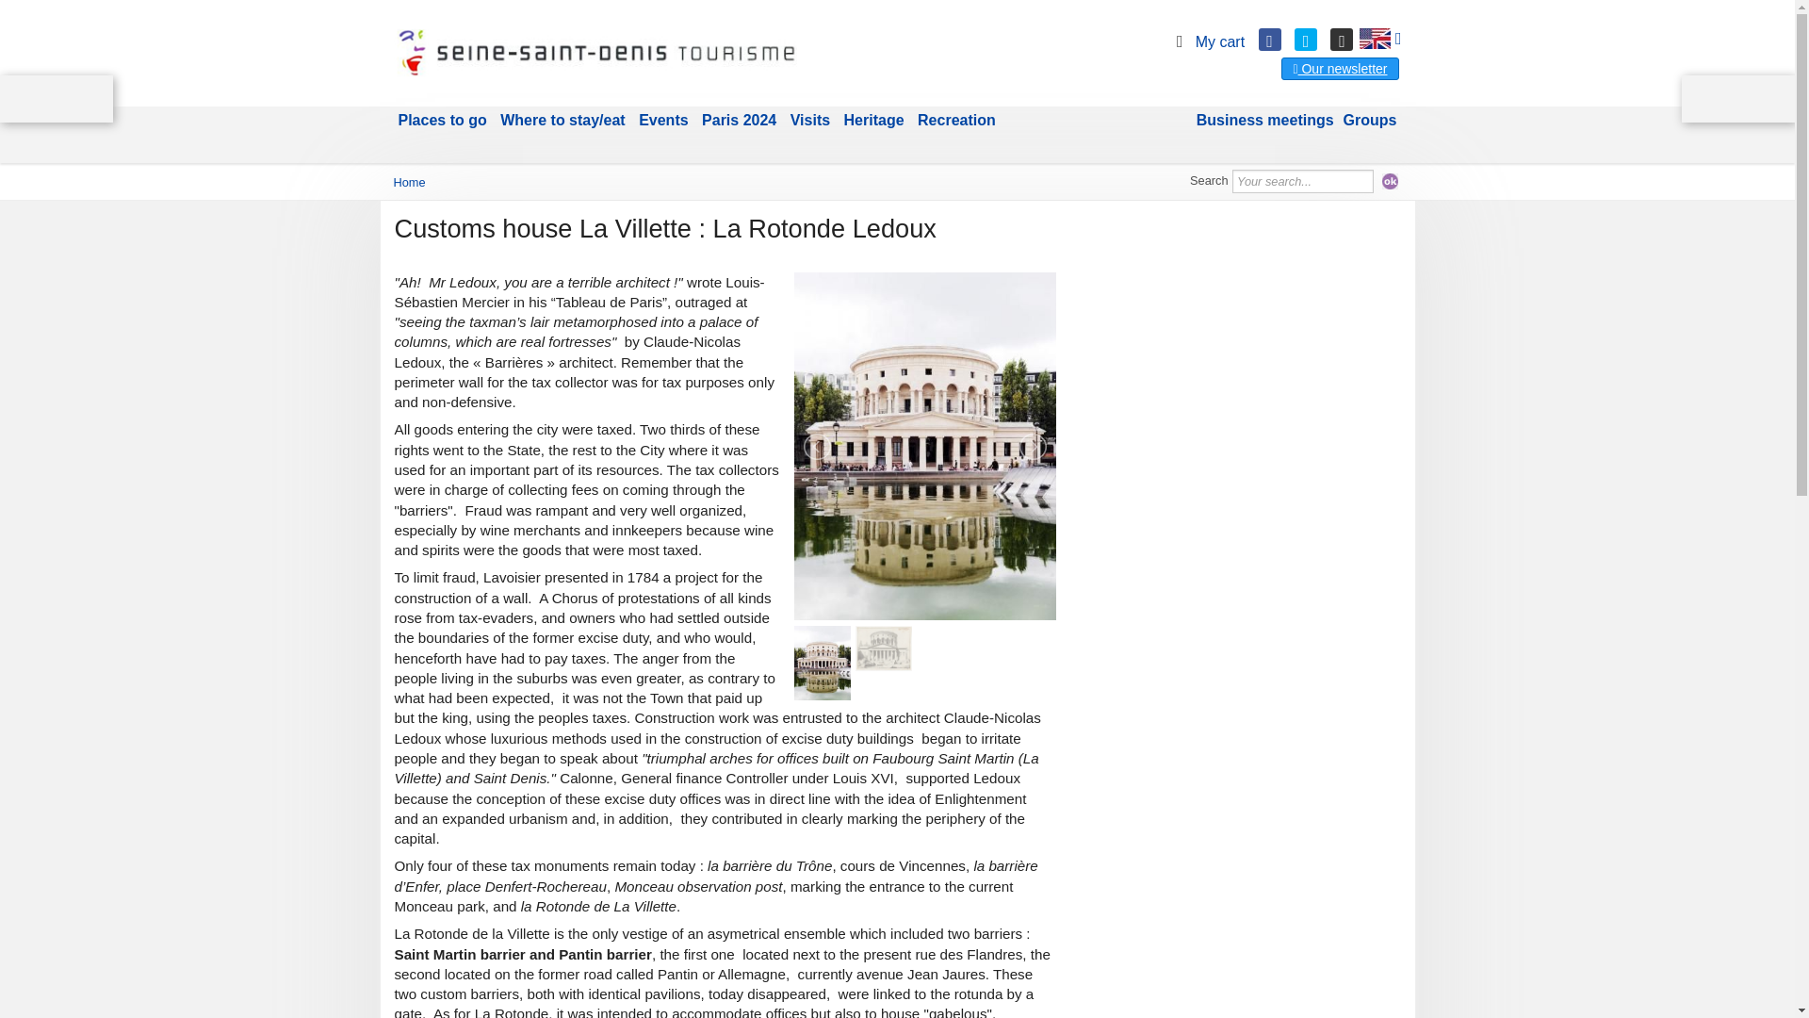 This screenshot has width=1809, height=1018. Describe the element at coordinates (739, 121) in the screenshot. I see `Paris 2024` at that location.